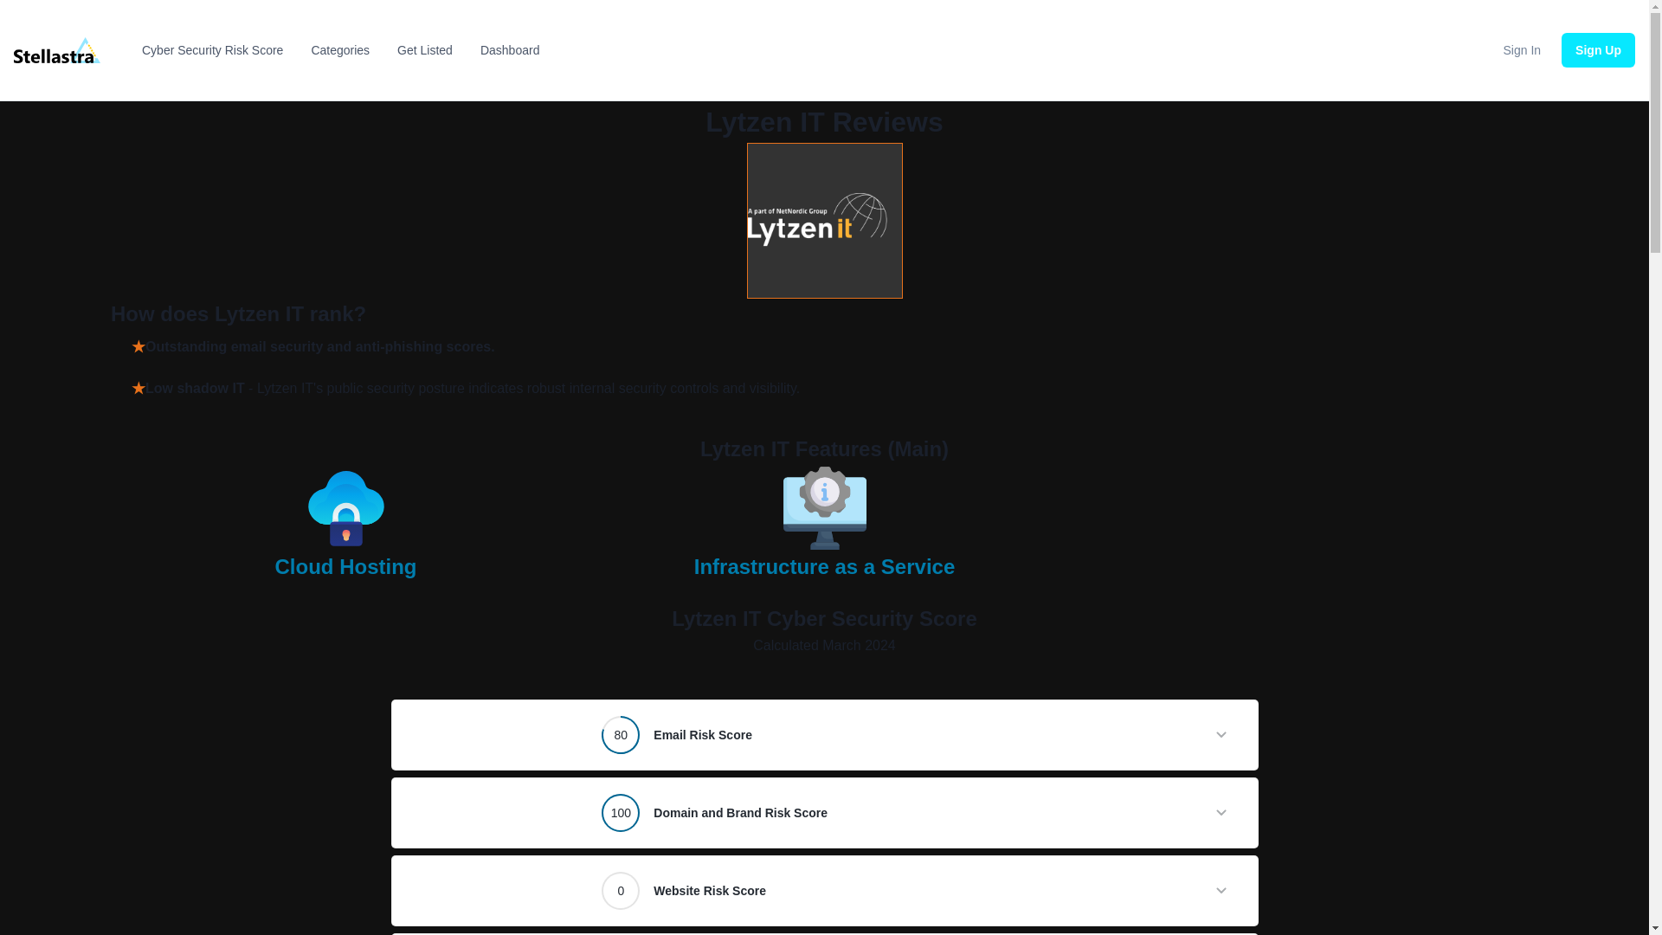  What do you see at coordinates (510, 50) in the screenshot?
I see `Dashboard` at bounding box center [510, 50].